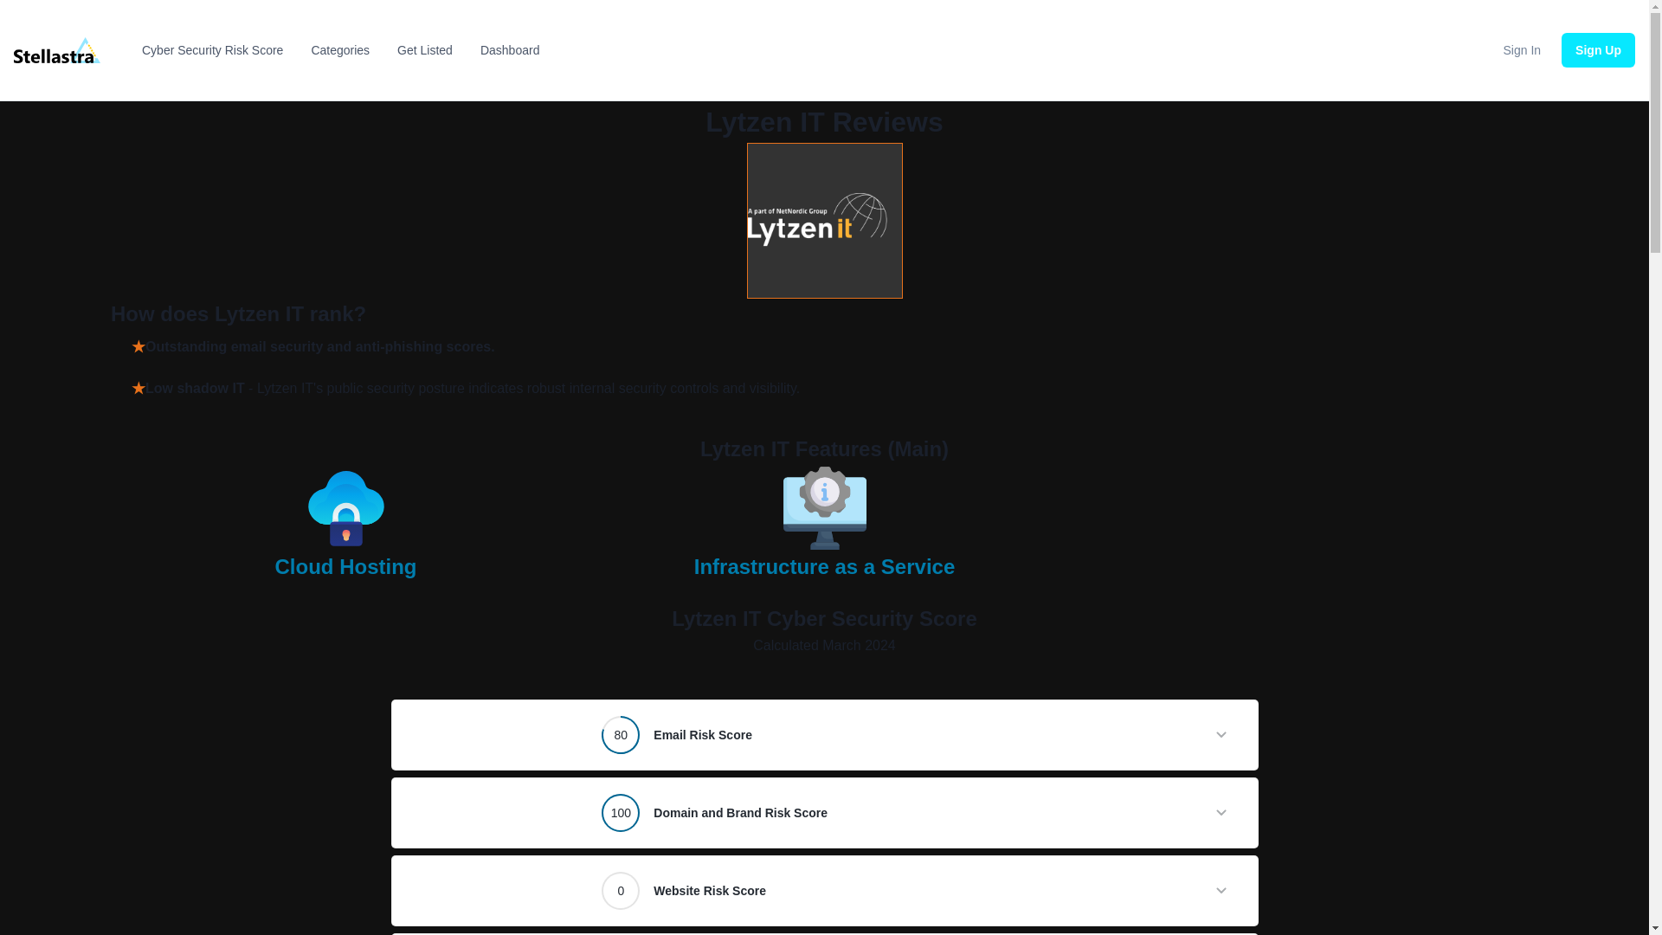  What do you see at coordinates (510, 50) in the screenshot?
I see `Dashboard` at bounding box center [510, 50].